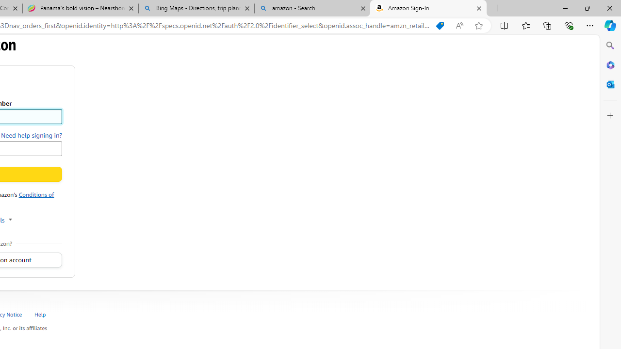  What do you see at coordinates (312, 9) in the screenshot?
I see `amazon - Search` at bounding box center [312, 9].